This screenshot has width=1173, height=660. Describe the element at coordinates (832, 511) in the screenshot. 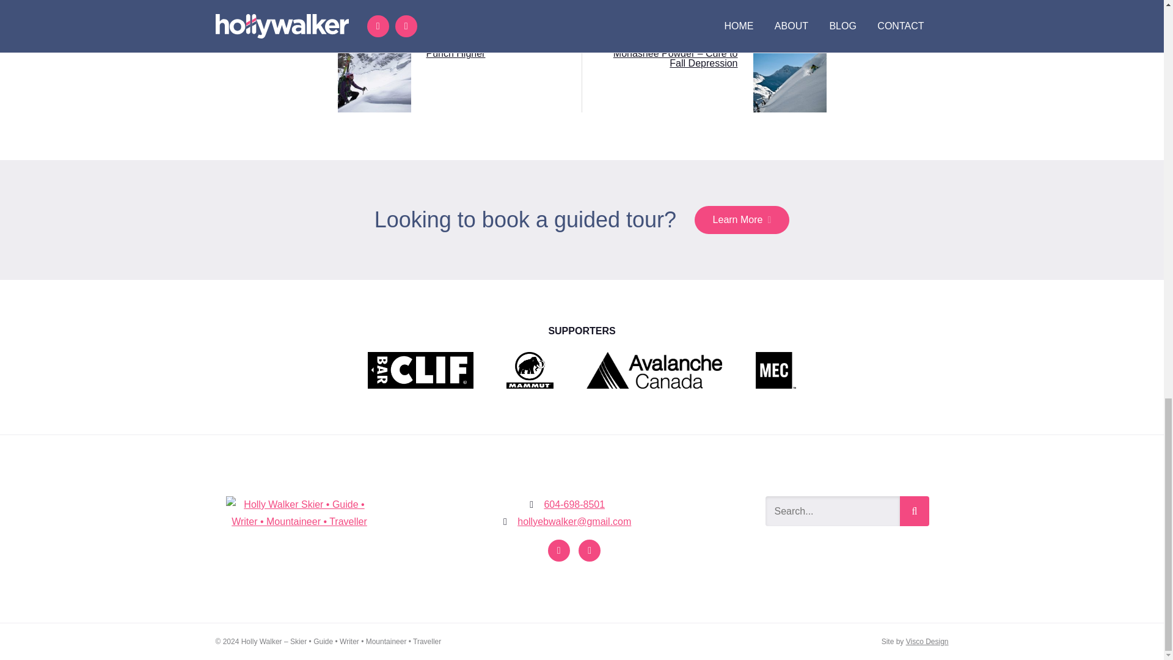

I see `Search for:` at that location.